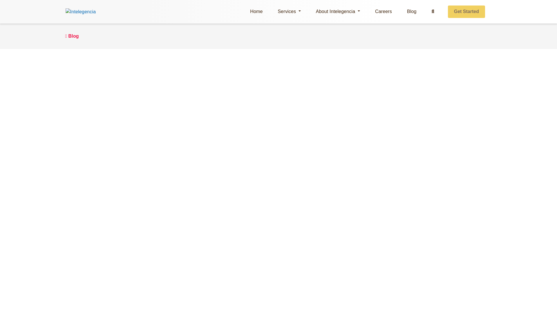  Describe the element at coordinates (384, 12) in the screenshot. I see `Careers` at that location.